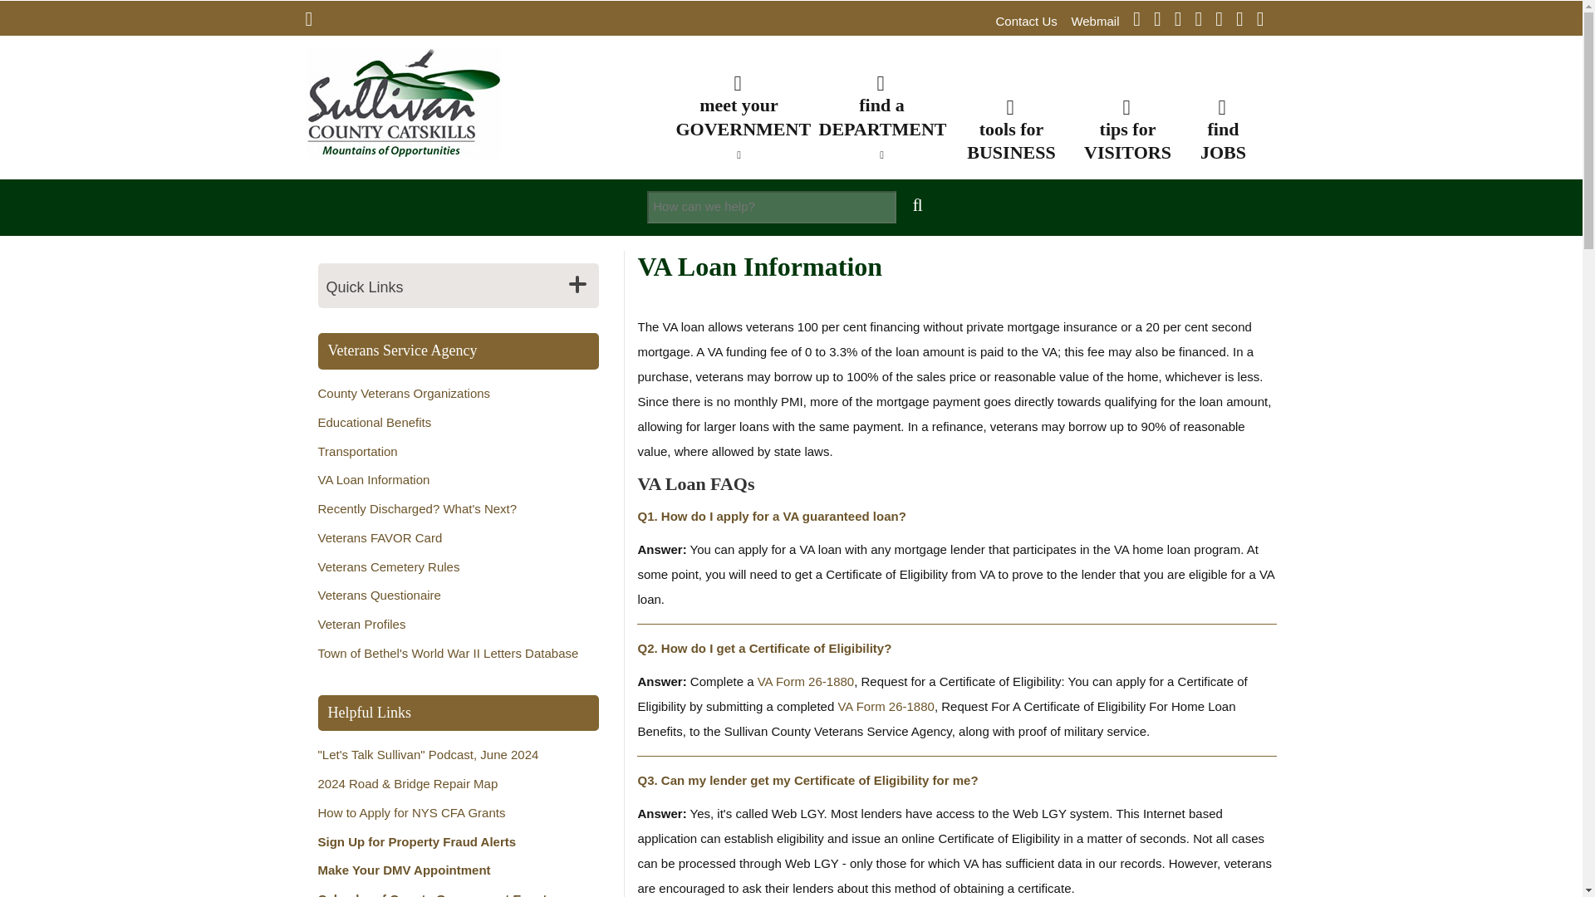 Image resolution: width=1595 pixels, height=897 pixels. Describe the element at coordinates (1266, 21) in the screenshot. I see `Sullivan County Video` at that location.